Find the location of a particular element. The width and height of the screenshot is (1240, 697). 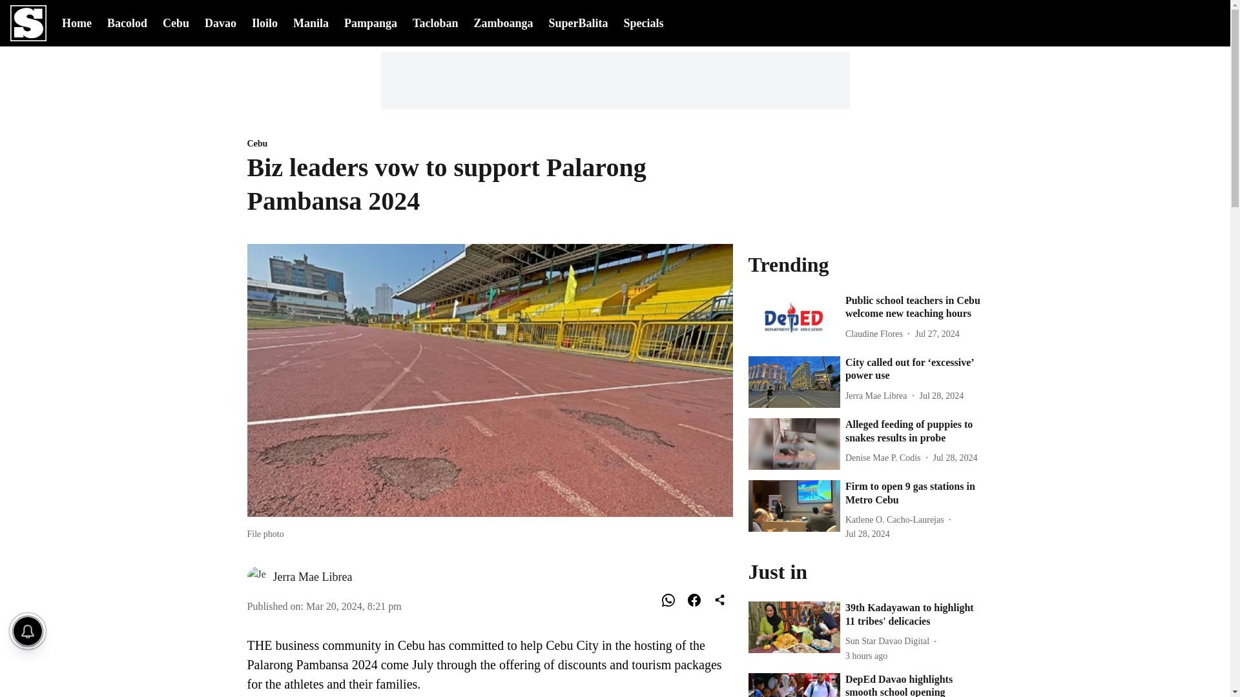

Pampanga is located at coordinates (371, 22).